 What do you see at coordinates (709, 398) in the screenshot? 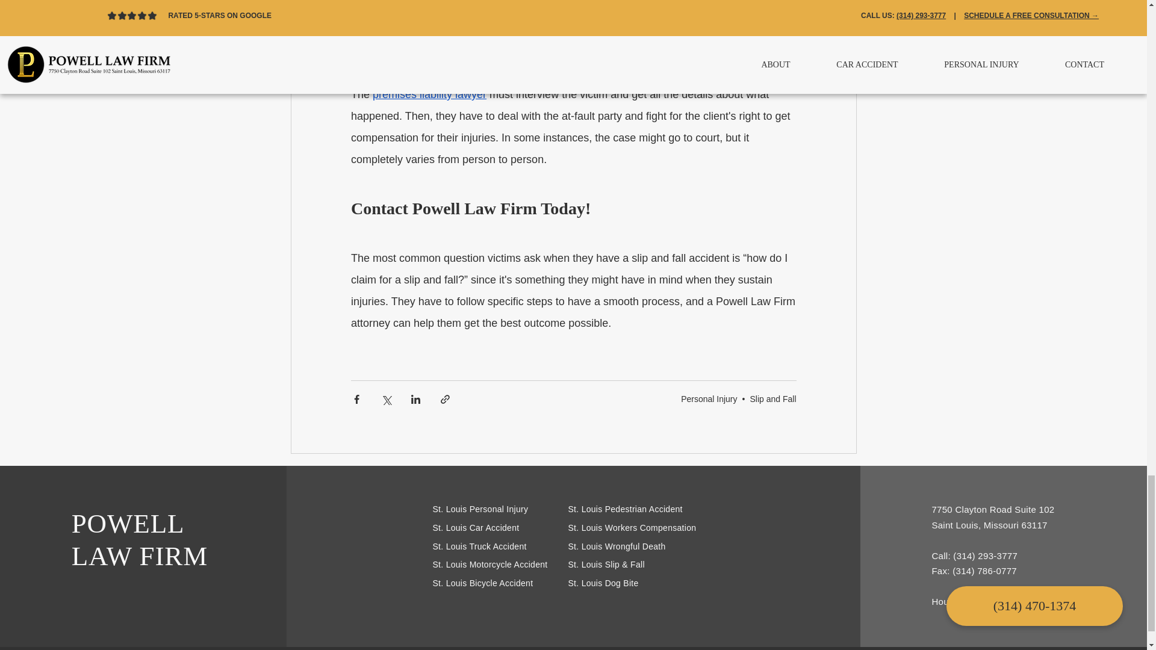
I see `Personal Injury` at bounding box center [709, 398].